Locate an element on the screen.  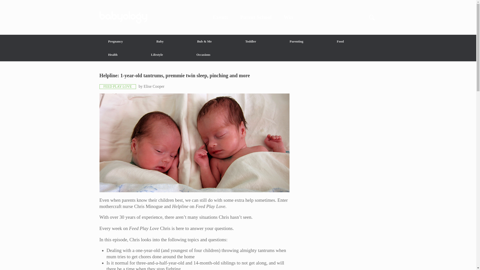
Events is located at coordinates (220, 17).